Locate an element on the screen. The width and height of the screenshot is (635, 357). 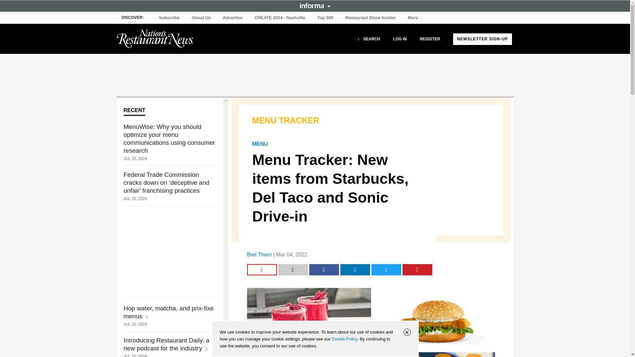
Top 500 is located at coordinates (325, 18).